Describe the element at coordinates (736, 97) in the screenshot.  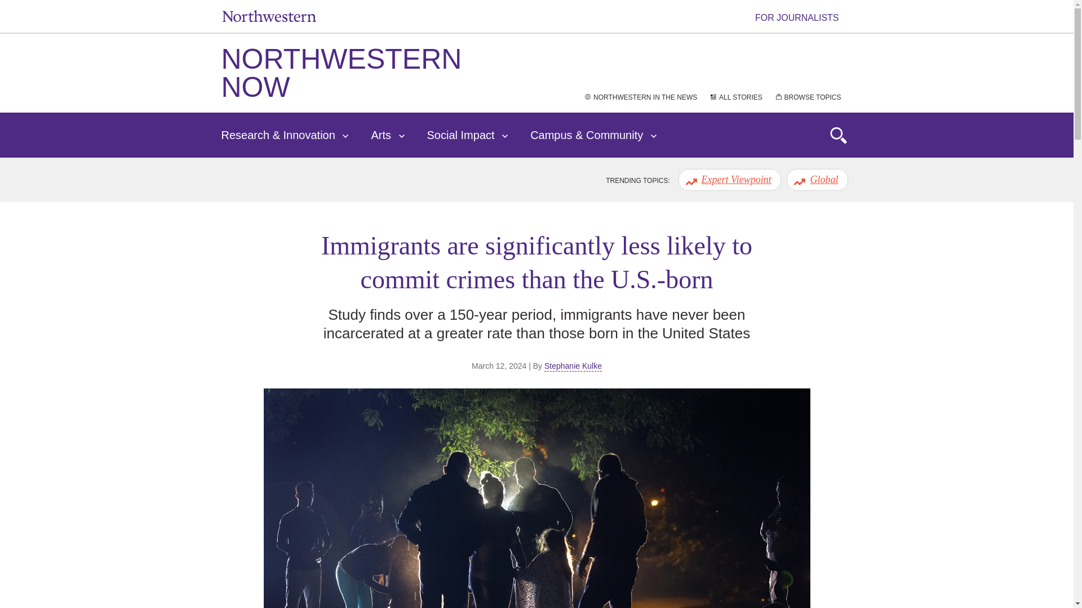
I see `ALL STORIES` at that location.